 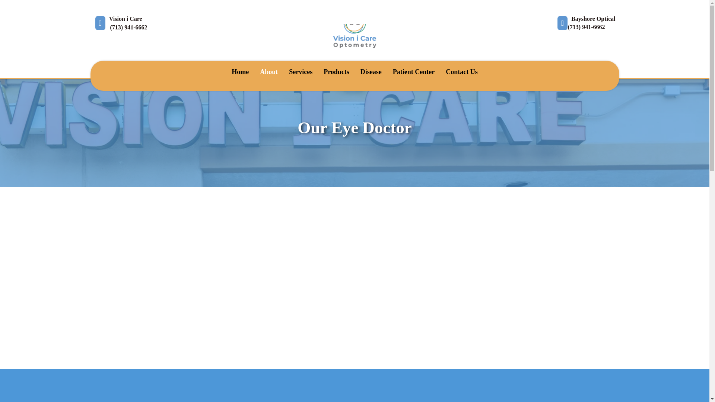 What do you see at coordinates (240, 72) in the screenshot?
I see `Home` at bounding box center [240, 72].